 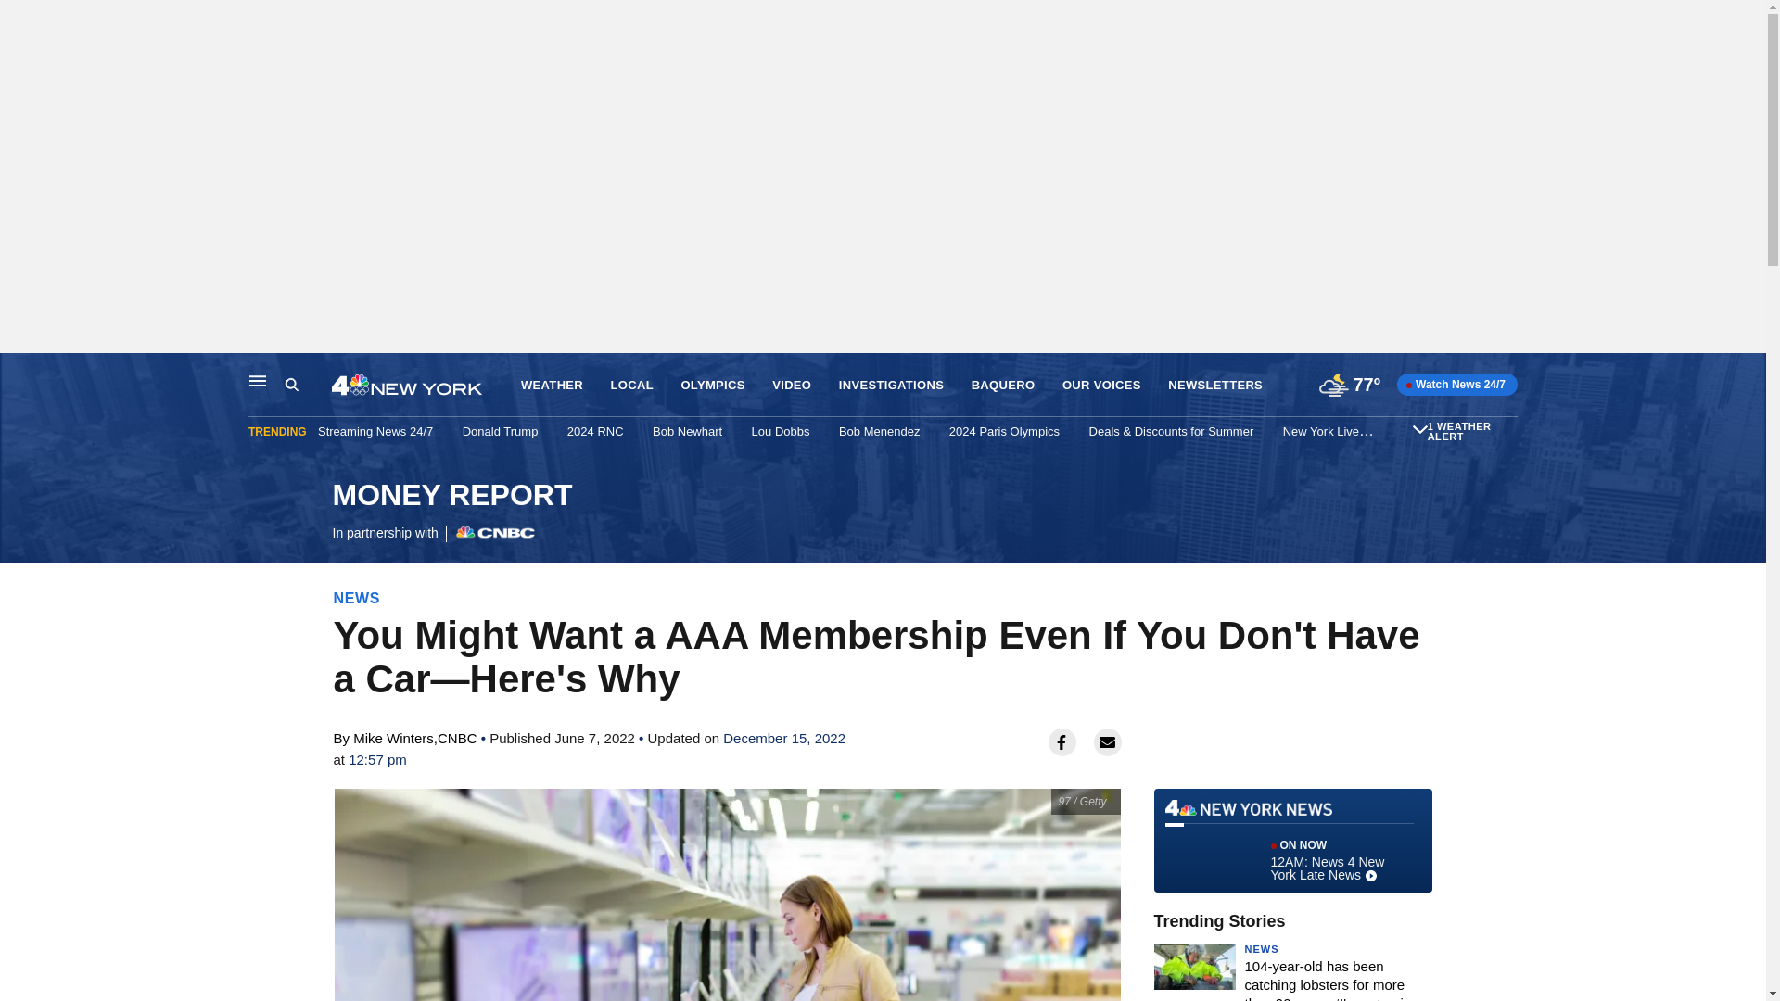 What do you see at coordinates (712, 386) in the screenshot?
I see `OLYMPICS` at bounding box center [712, 386].